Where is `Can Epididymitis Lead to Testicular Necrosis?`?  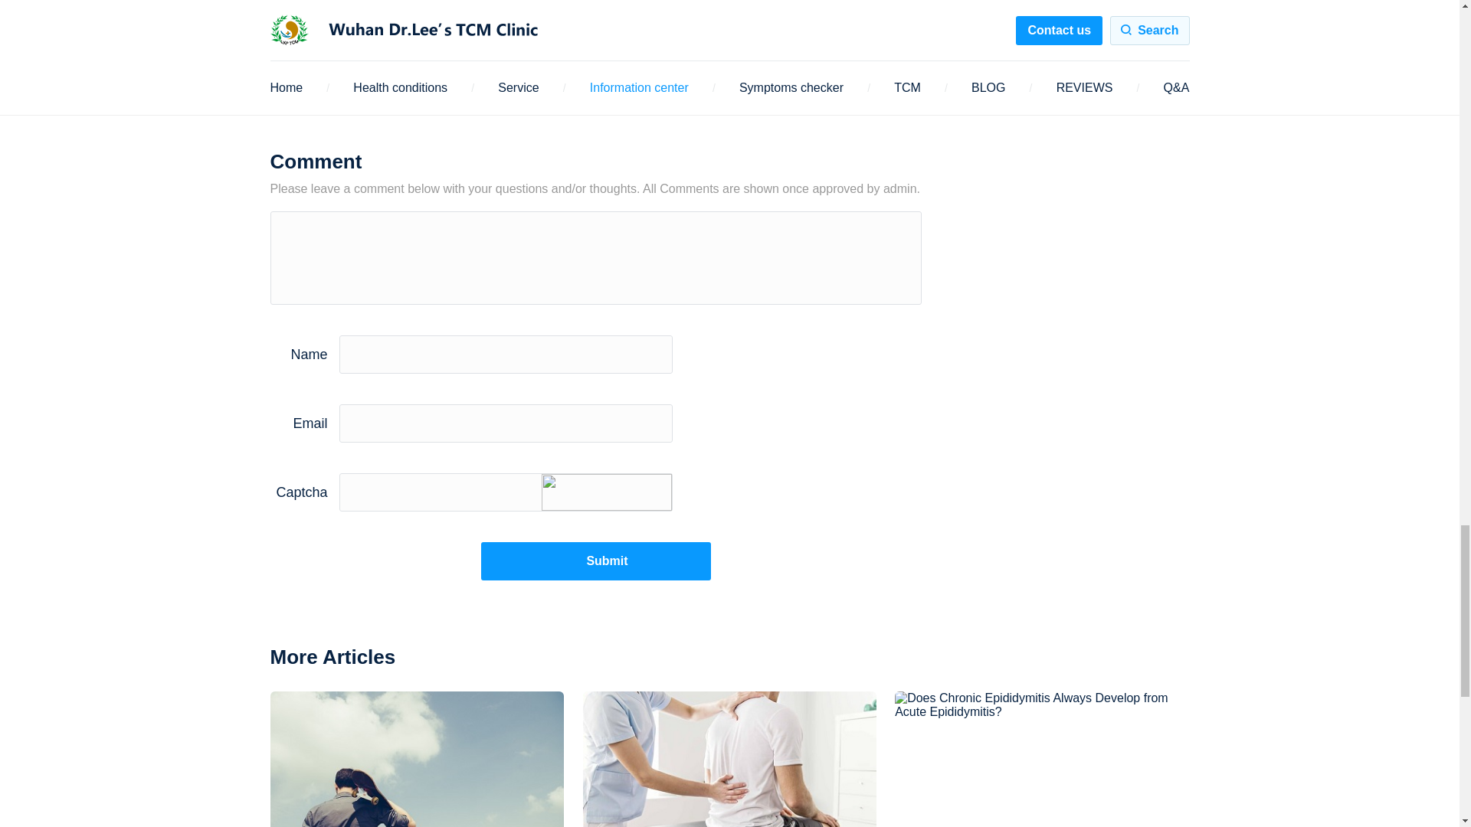
Can Epididymitis Lead to Testicular Necrosis? is located at coordinates (417, 328).